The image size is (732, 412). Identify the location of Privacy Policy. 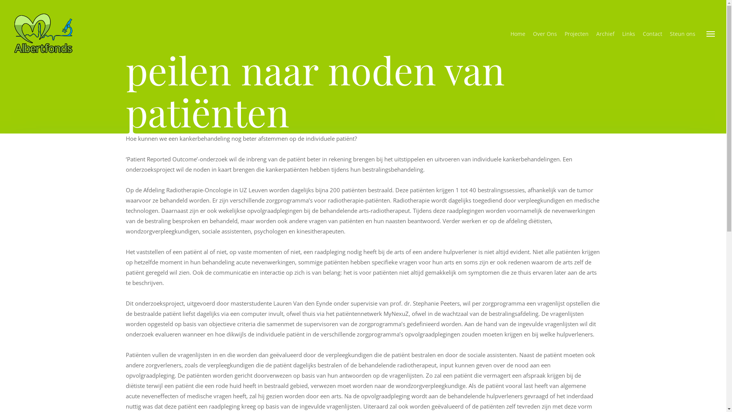
(257, 360).